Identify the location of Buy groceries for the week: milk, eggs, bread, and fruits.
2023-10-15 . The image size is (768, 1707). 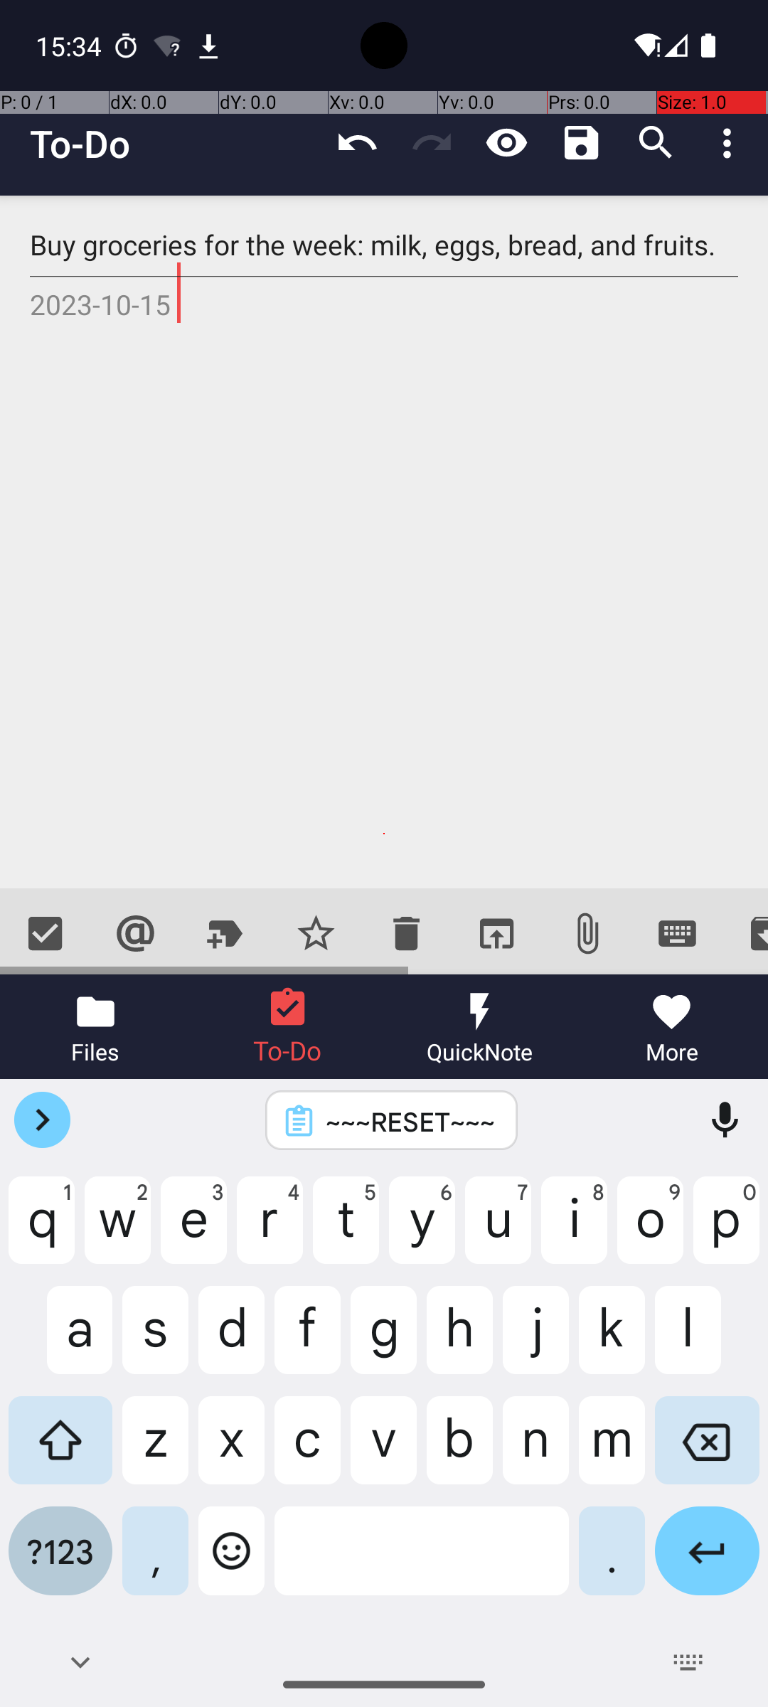
(384, 542).